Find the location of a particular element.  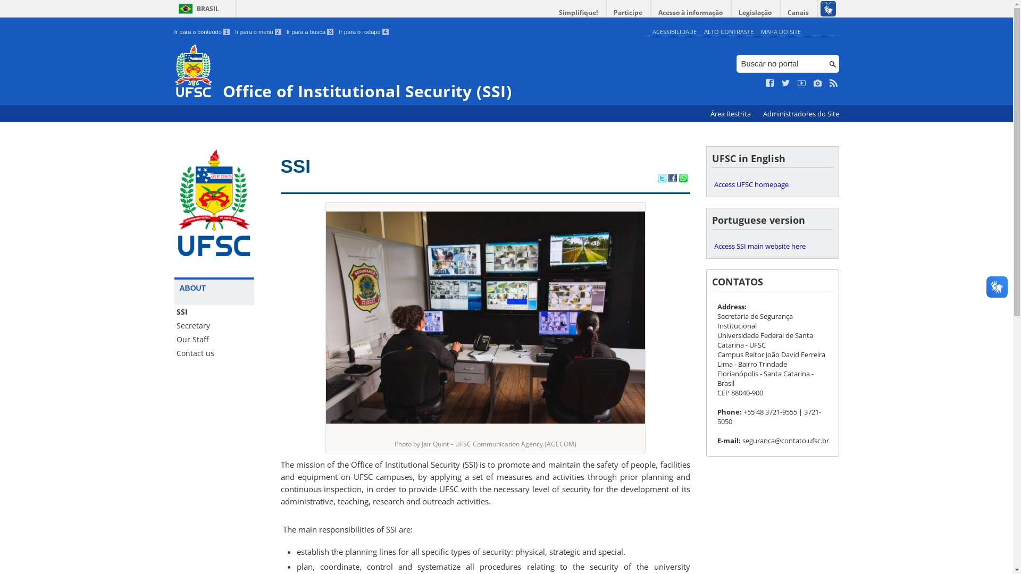

Ir para o menu 2 is located at coordinates (258, 32).